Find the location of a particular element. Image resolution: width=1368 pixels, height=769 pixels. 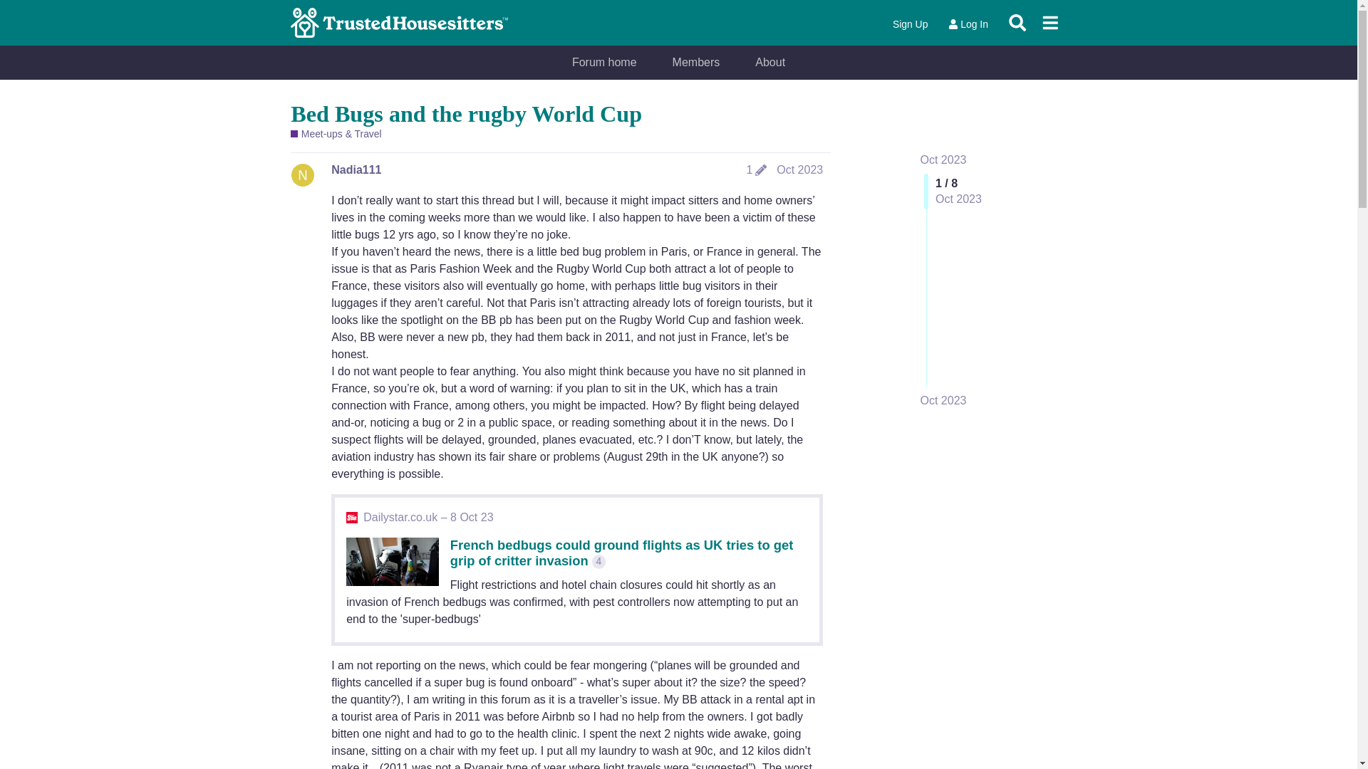

post last edited on 11 Oct 2023 04:39 is located at coordinates (756, 170).